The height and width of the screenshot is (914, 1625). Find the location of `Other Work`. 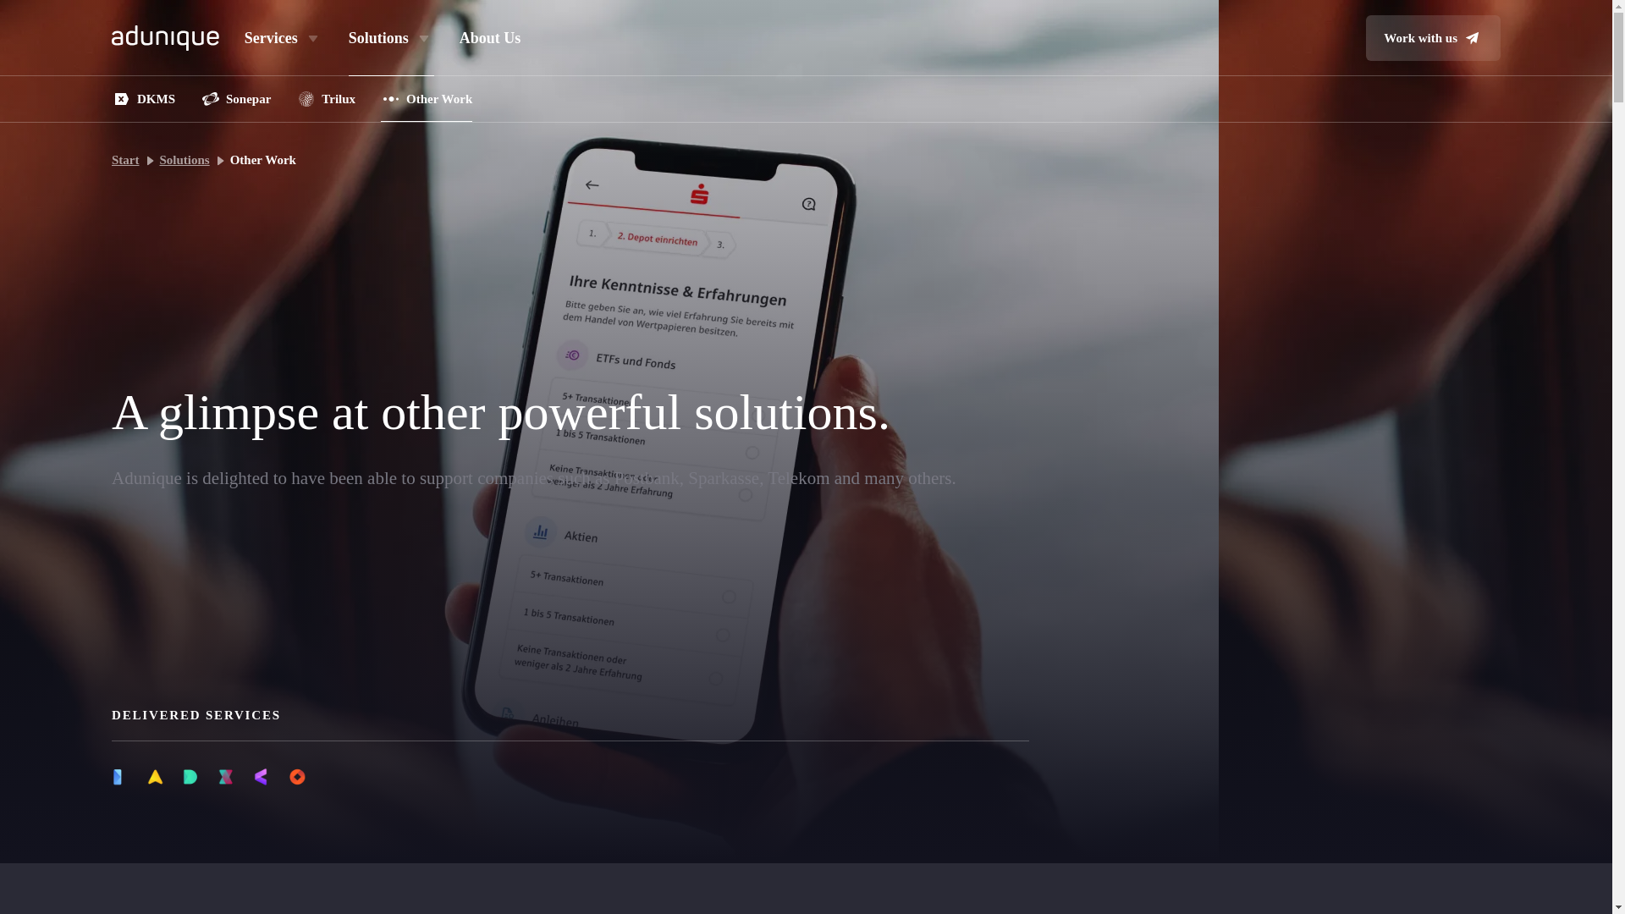

Other Work is located at coordinates (427, 98).